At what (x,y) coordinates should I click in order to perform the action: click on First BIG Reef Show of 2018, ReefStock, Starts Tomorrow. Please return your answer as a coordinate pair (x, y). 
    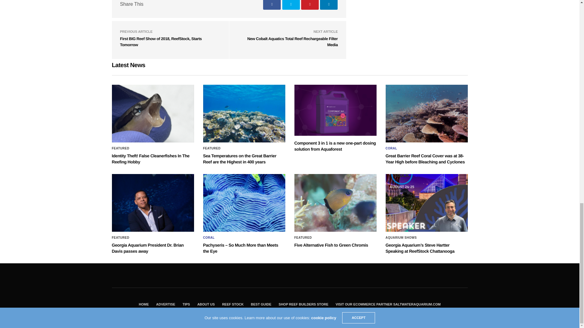
    Looking at the image, I should click on (161, 42).